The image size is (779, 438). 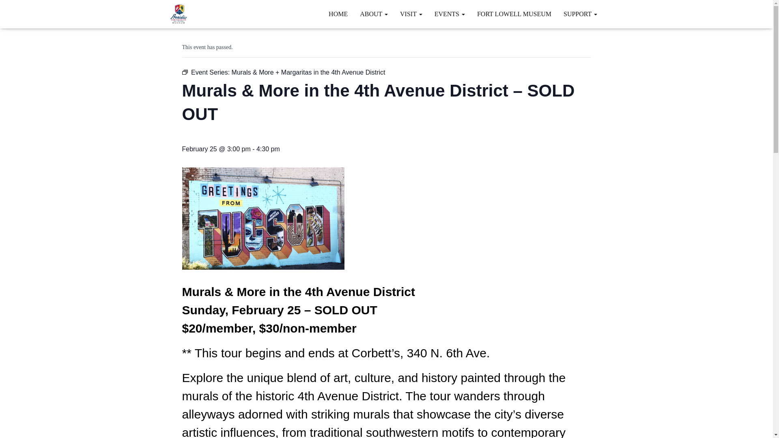 What do you see at coordinates (338, 14) in the screenshot?
I see `HOME` at bounding box center [338, 14].